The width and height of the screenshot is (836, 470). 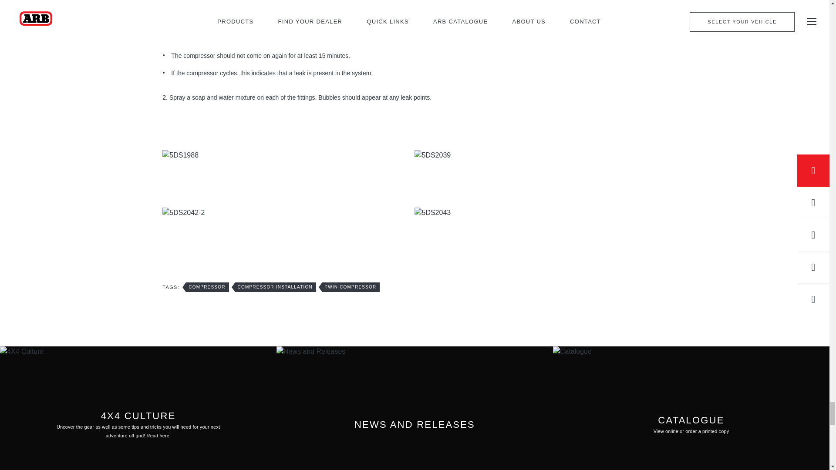 I want to click on 5DS2042-2, so click(x=288, y=213).